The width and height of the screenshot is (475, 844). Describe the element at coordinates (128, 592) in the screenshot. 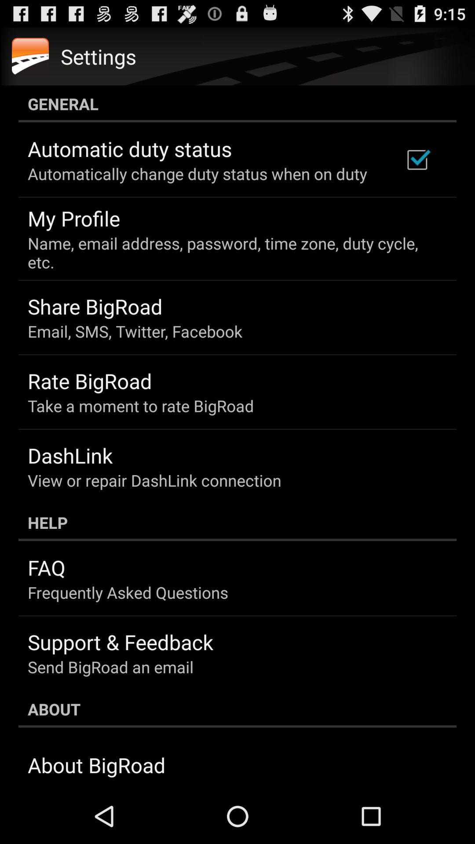

I see `flip until frequently asked questions` at that location.